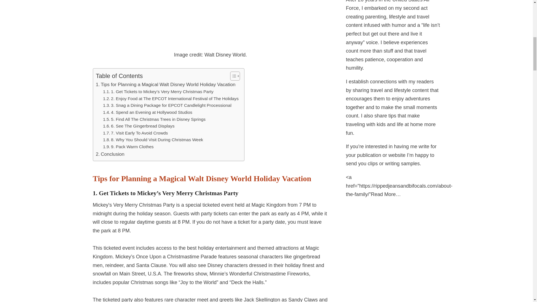 The width and height of the screenshot is (537, 302). I want to click on 9. Pack Warm Clothes, so click(128, 147).